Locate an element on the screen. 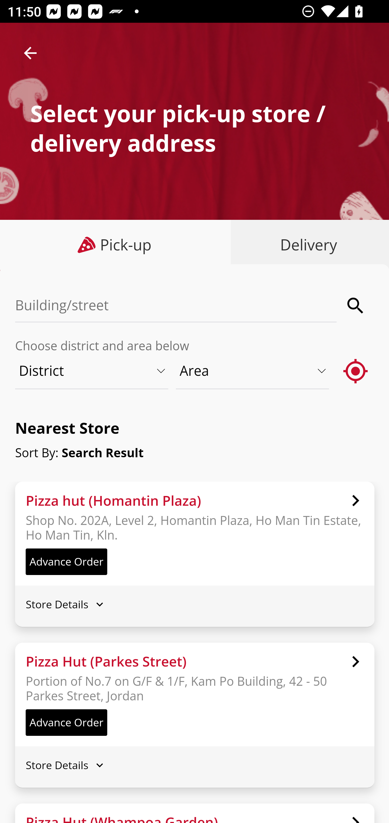 The width and height of the screenshot is (389, 823). arrow_back is located at coordinates (30, 53).